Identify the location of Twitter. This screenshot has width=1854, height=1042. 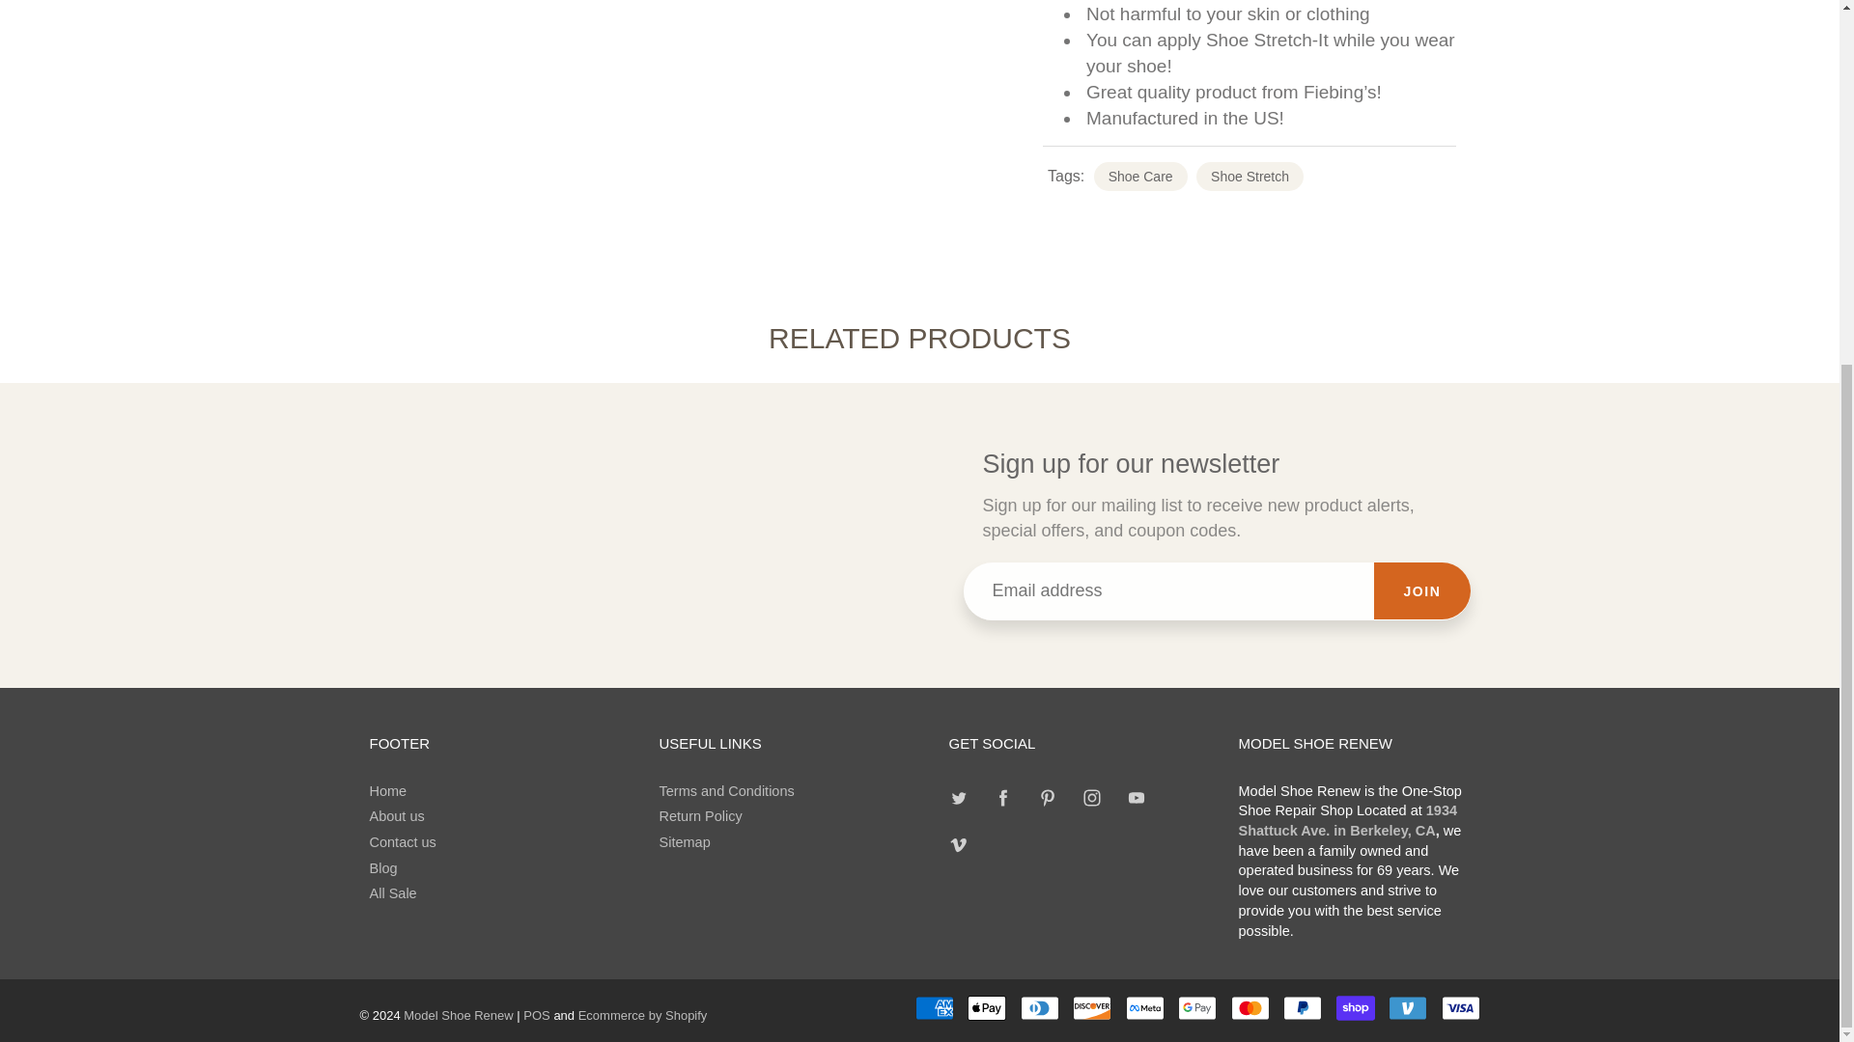
(959, 798).